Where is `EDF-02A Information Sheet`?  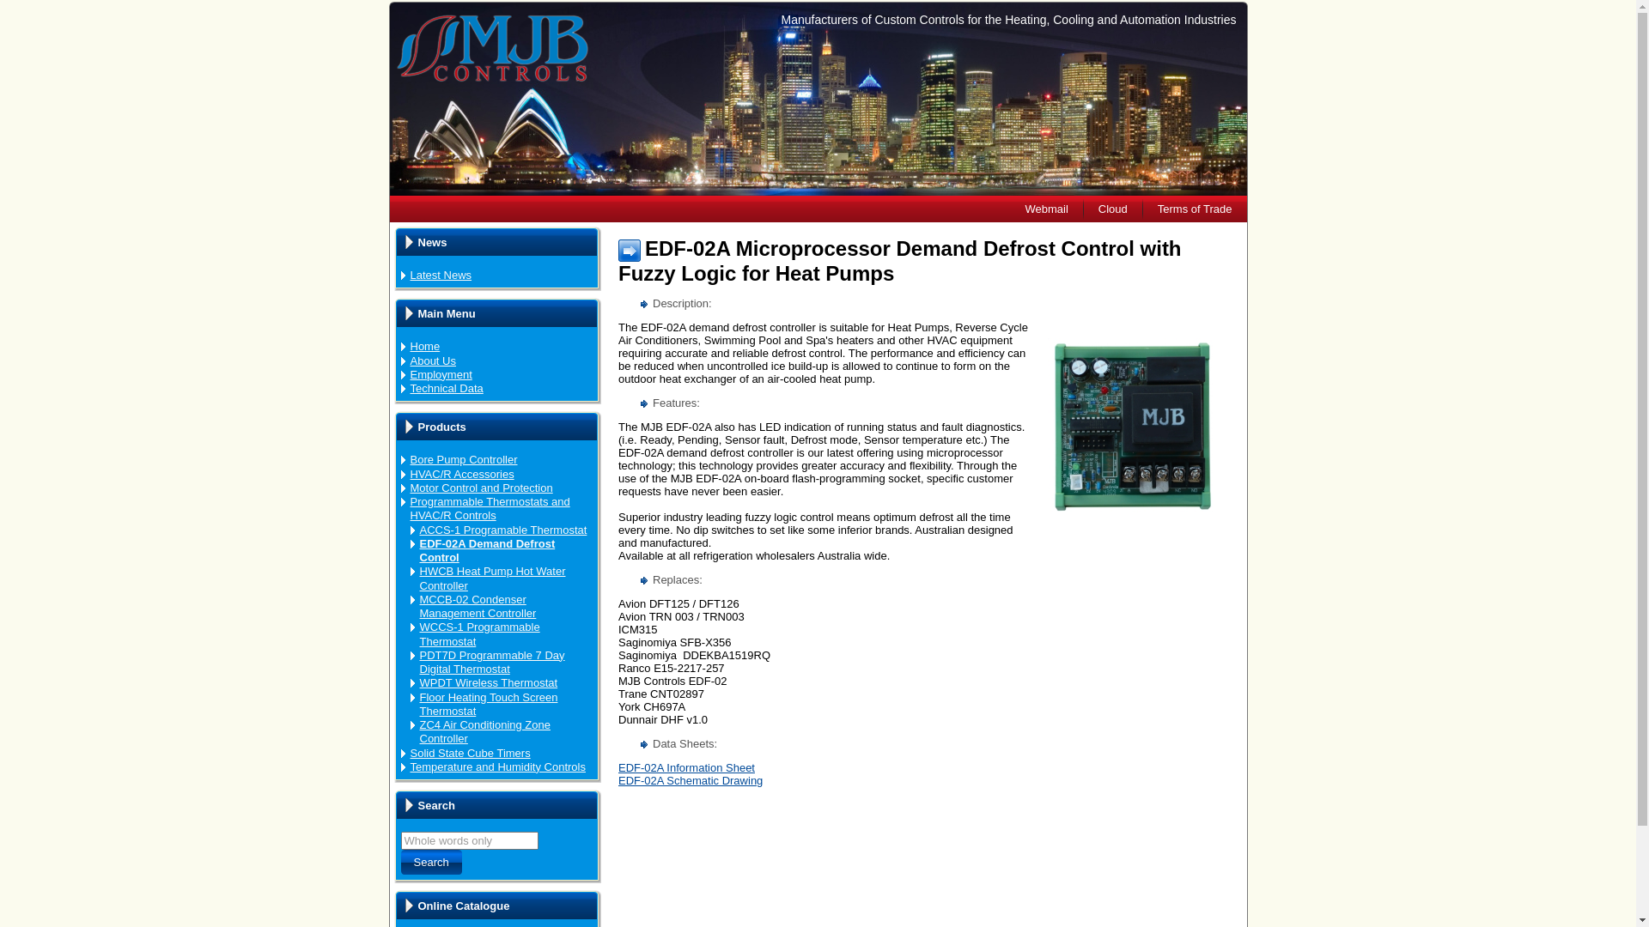
EDF-02A Information Sheet is located at coordinates (687, 767).